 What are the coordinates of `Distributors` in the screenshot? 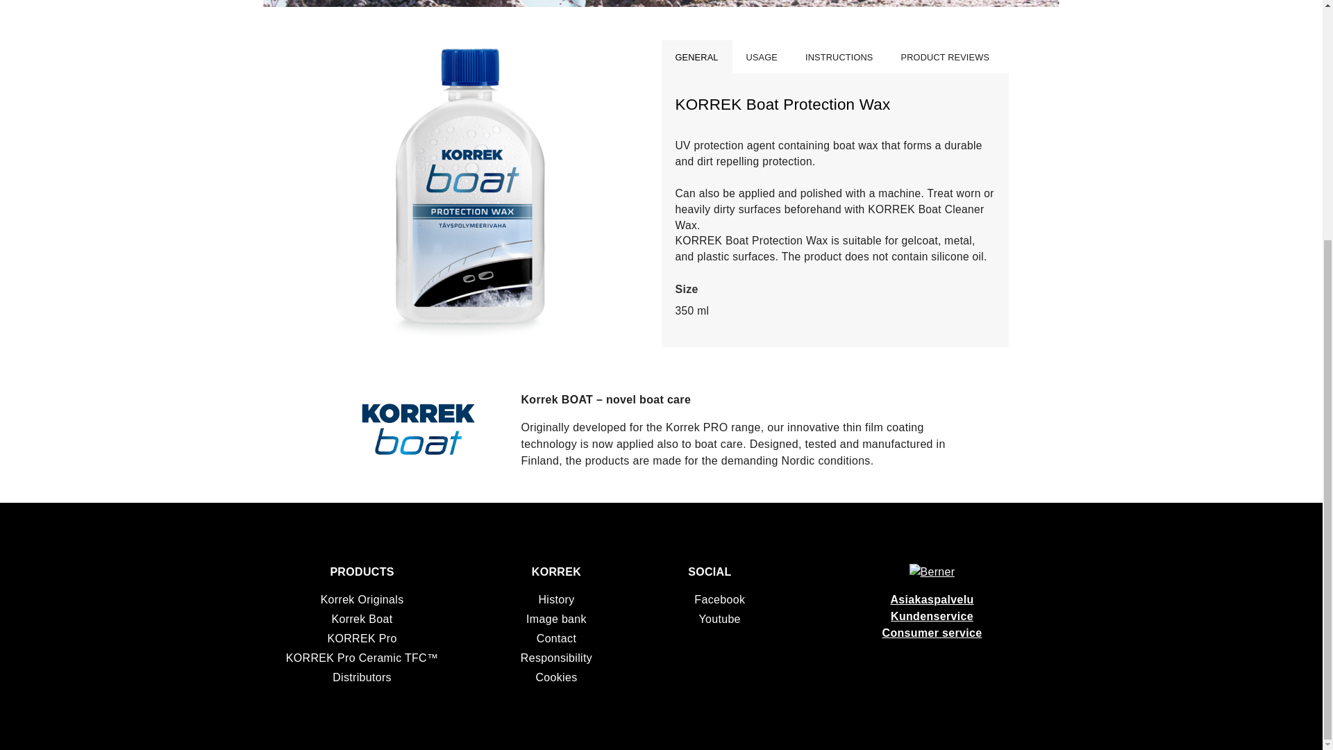 It's located at (362, 676).